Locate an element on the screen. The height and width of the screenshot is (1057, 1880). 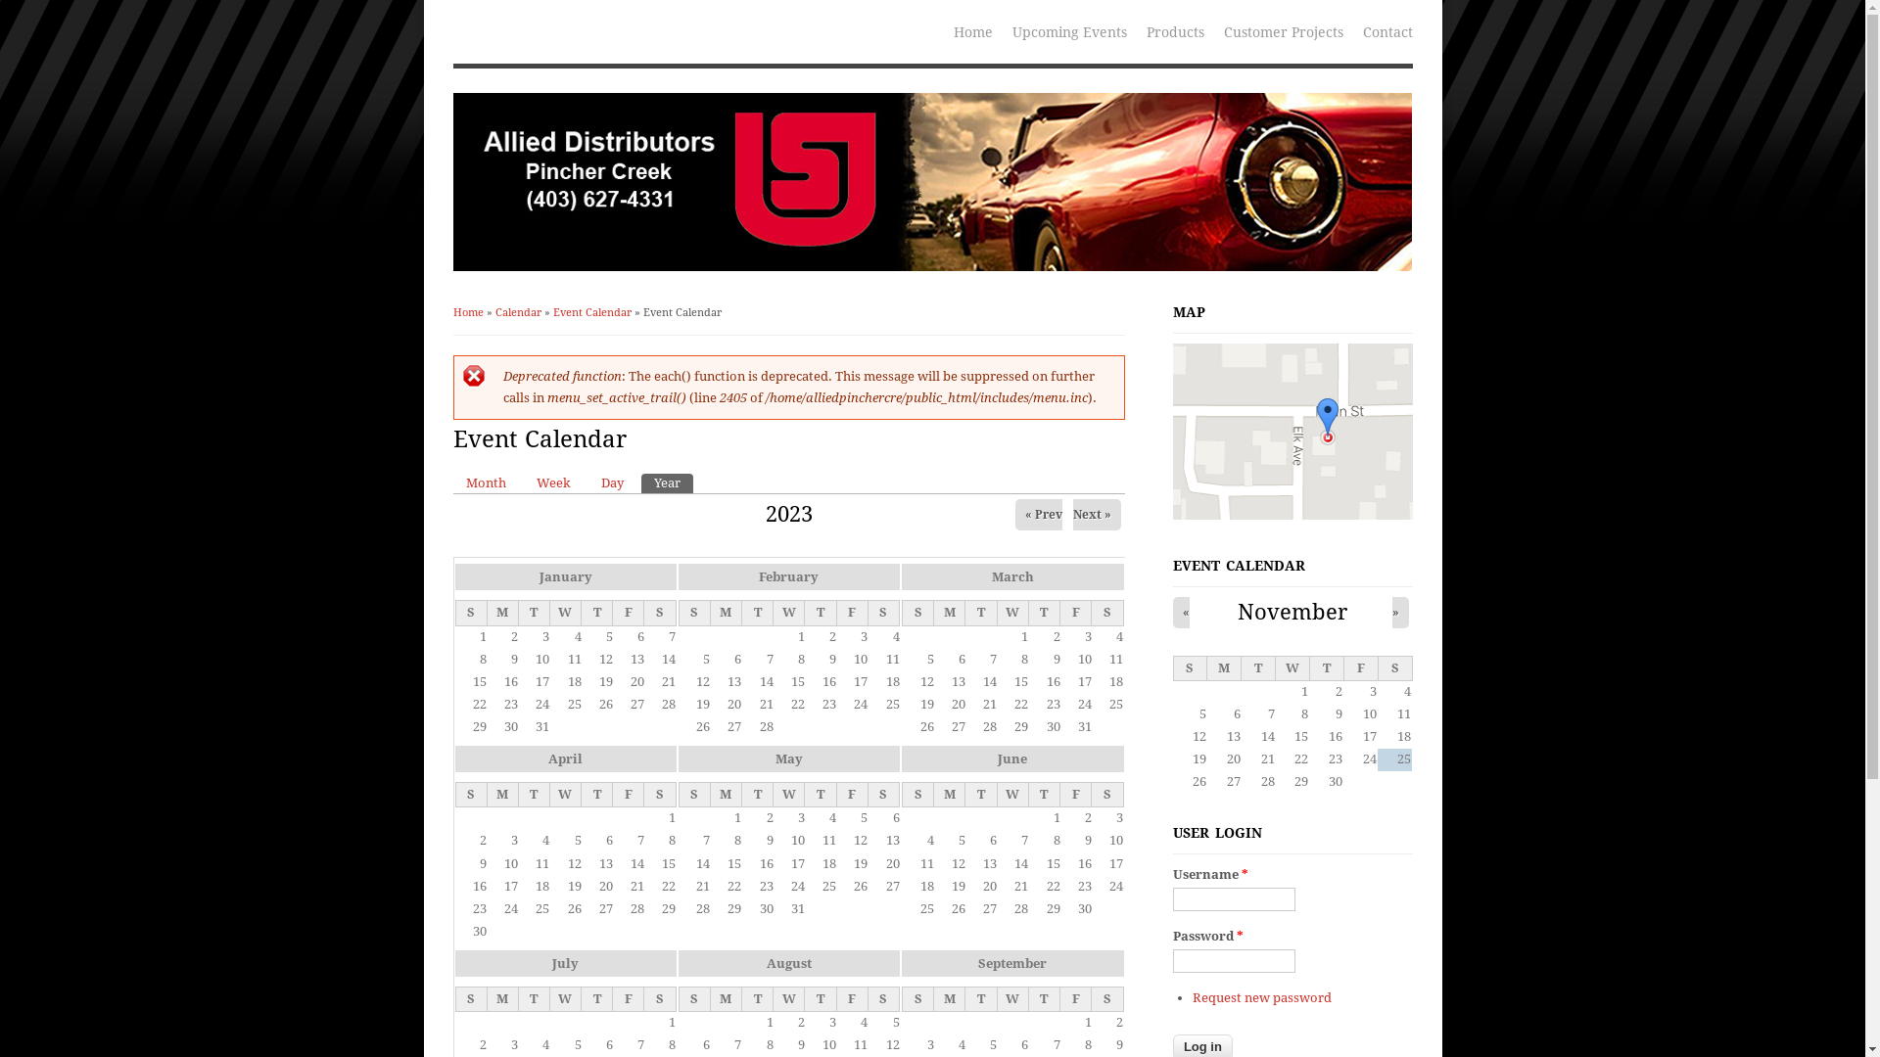
Calendar is located at coordinates (519, 313).